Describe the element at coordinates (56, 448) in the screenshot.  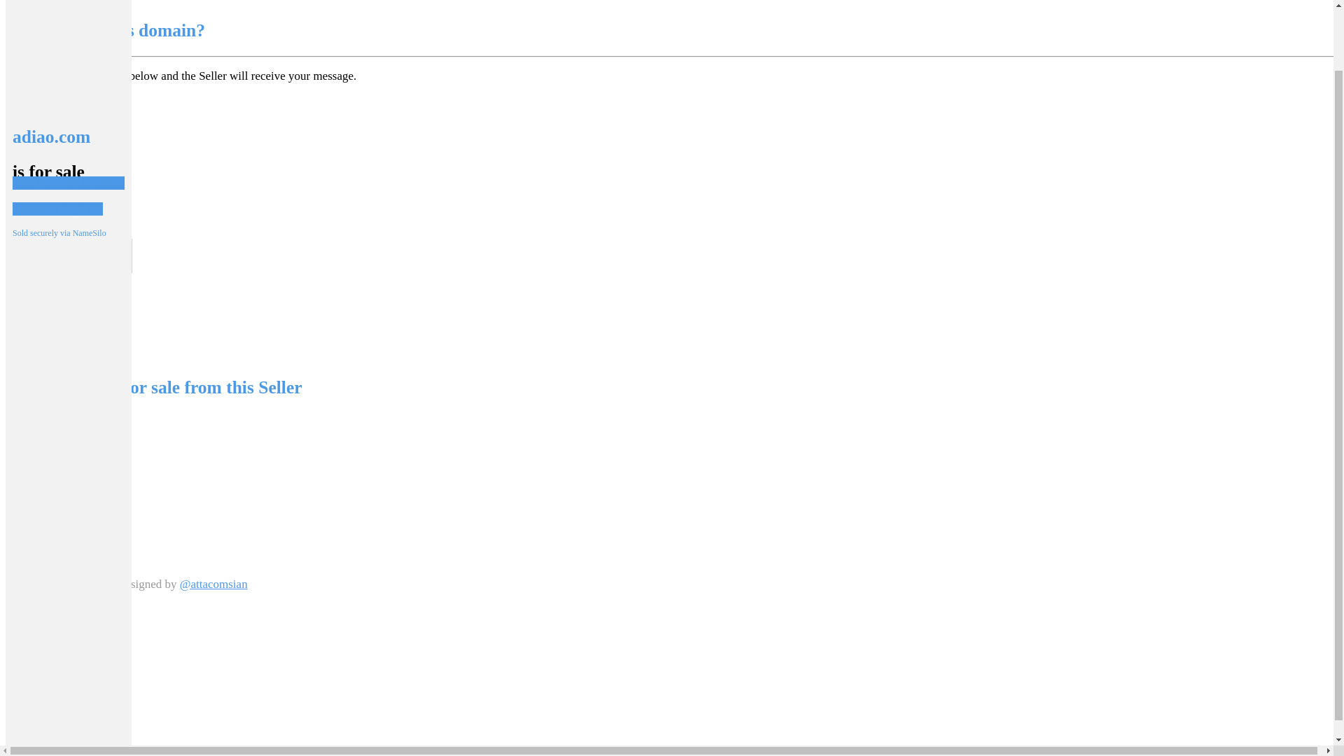
I see `gript.com` at that location.